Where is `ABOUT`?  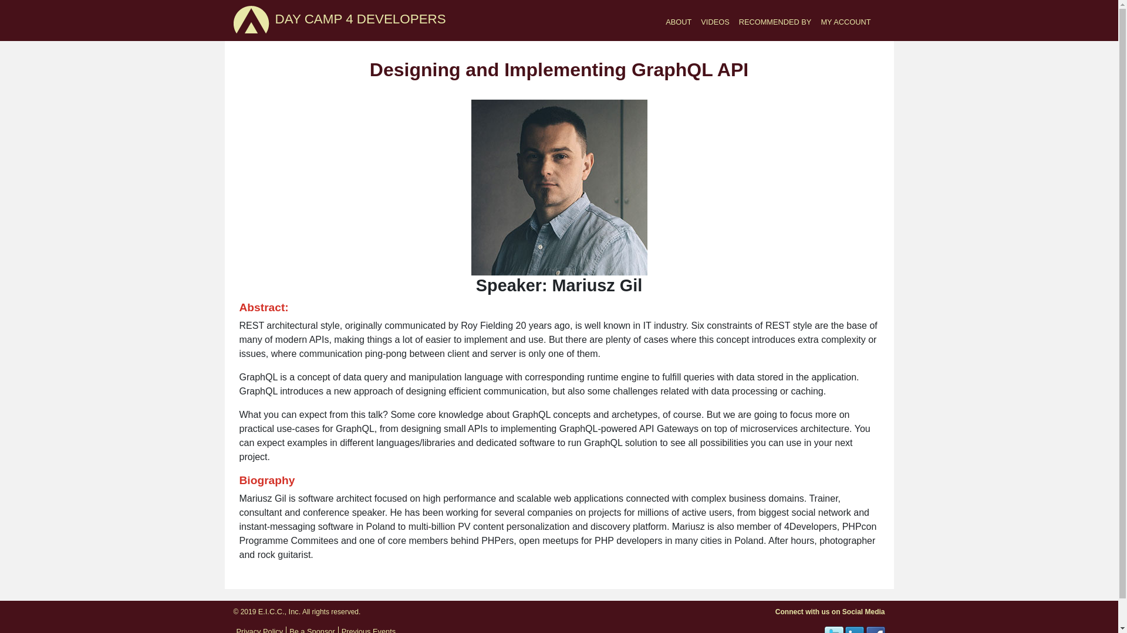
ABOUT is located at coordinates (679, 21).